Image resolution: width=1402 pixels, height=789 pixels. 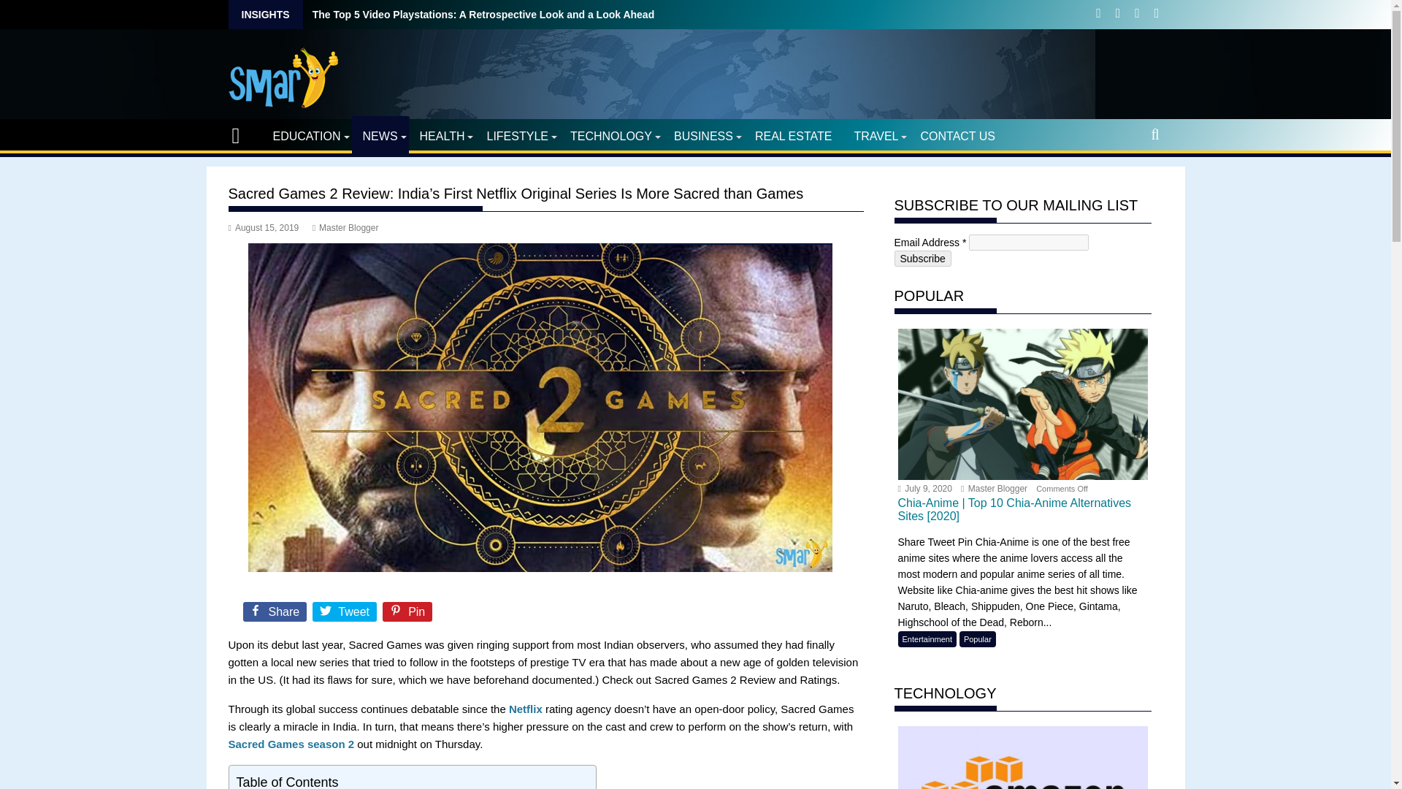 What do you see at coordinates (306, 136) in the screenshot?
I see `EDUCATION` at bounding box center [306, 136].